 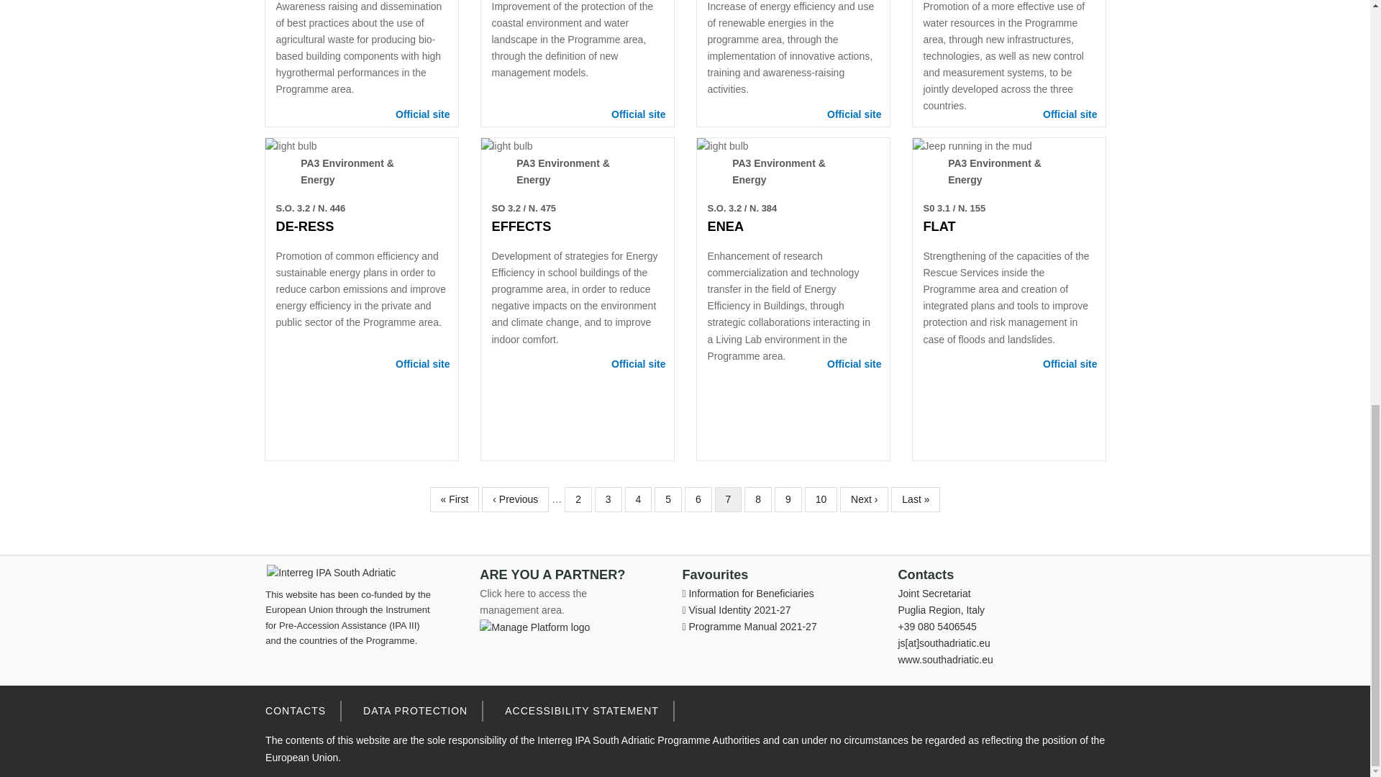 I want to click on Official site, so click(x=639, y=114).